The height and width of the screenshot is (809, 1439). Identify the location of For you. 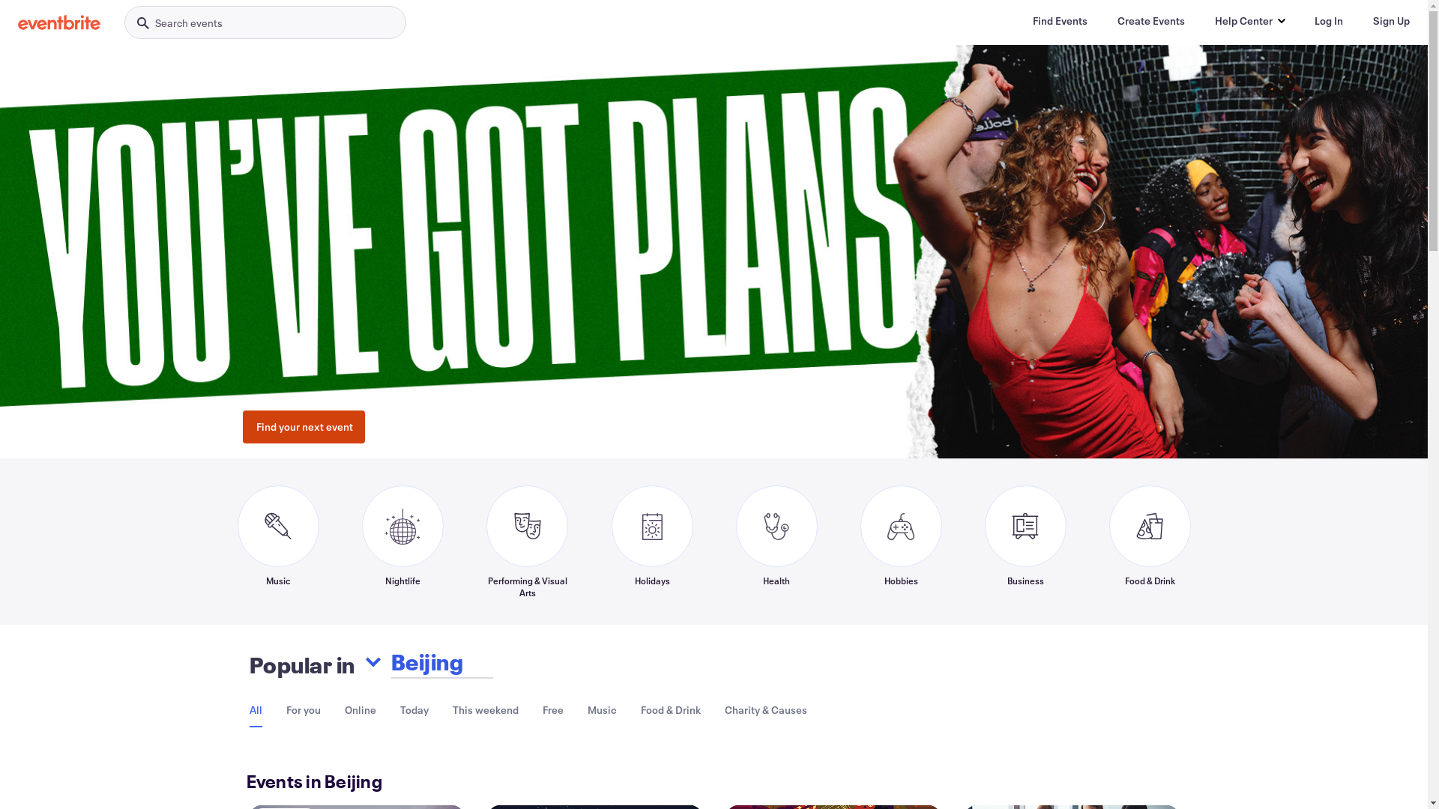
(304, 710).